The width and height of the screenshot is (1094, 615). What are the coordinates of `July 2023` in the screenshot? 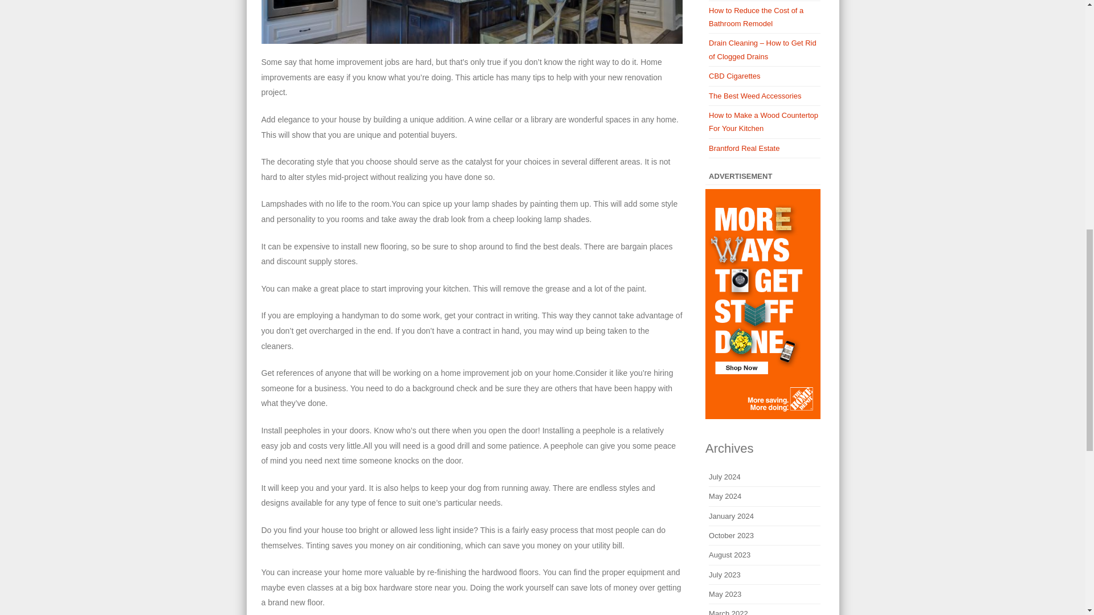 It's located at (725, 575).